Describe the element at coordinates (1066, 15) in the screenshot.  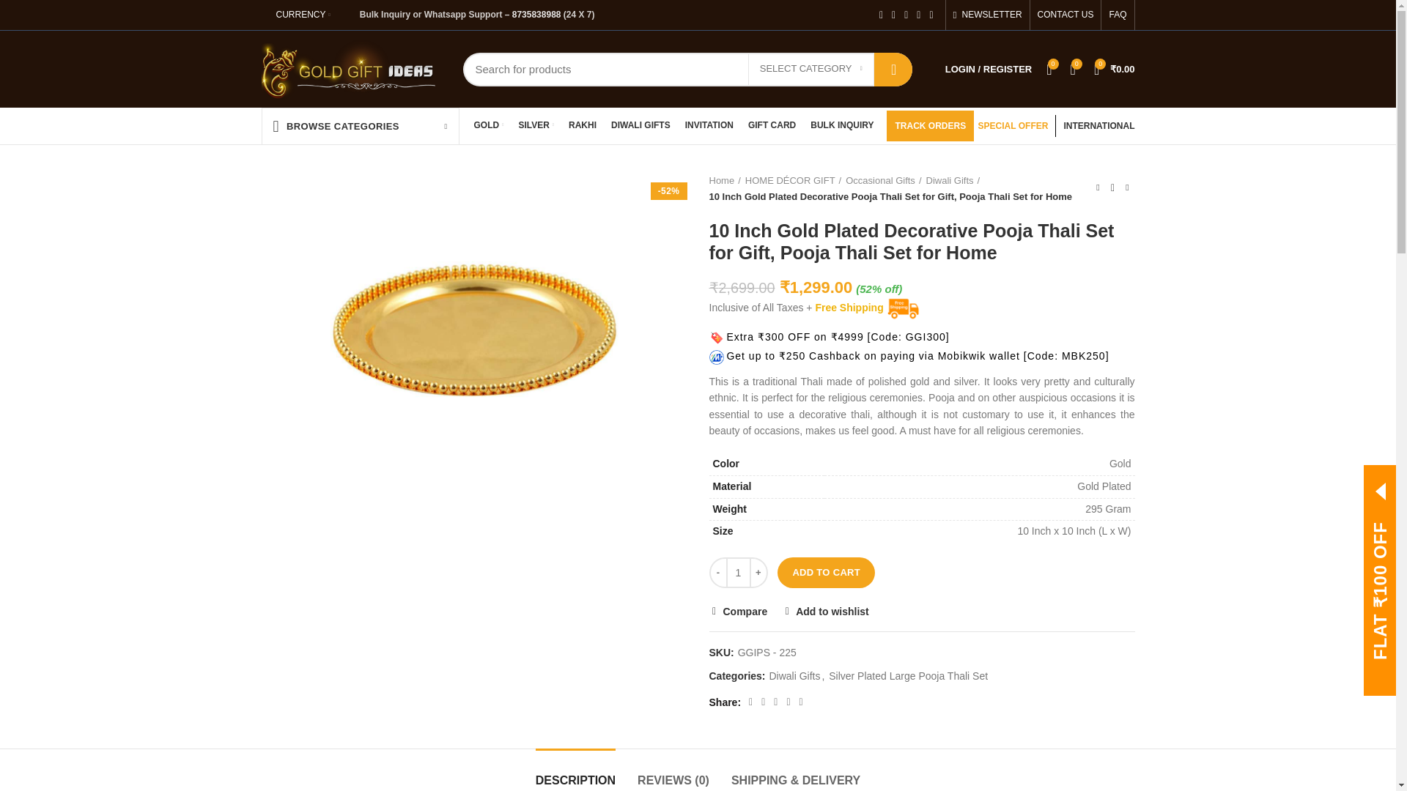
I see `CONTACT US` at that location.